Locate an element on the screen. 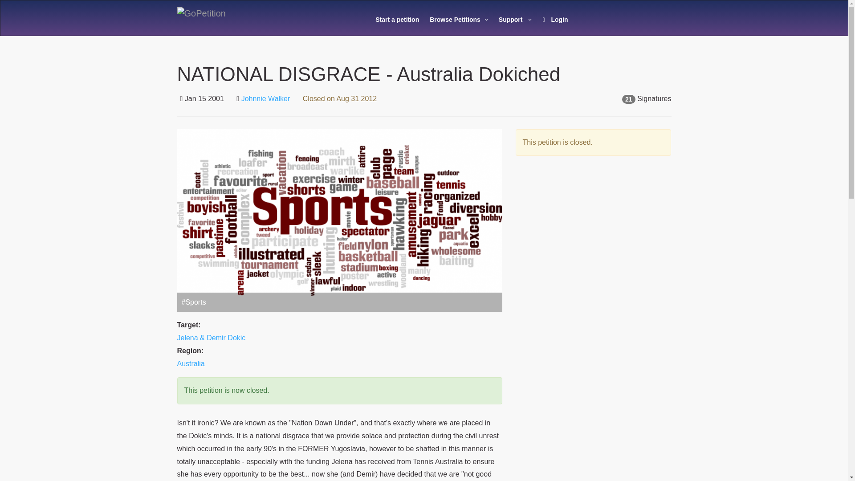 This screenshot has height=481, width=855. Advertisement is located at coordinates (593, 248).